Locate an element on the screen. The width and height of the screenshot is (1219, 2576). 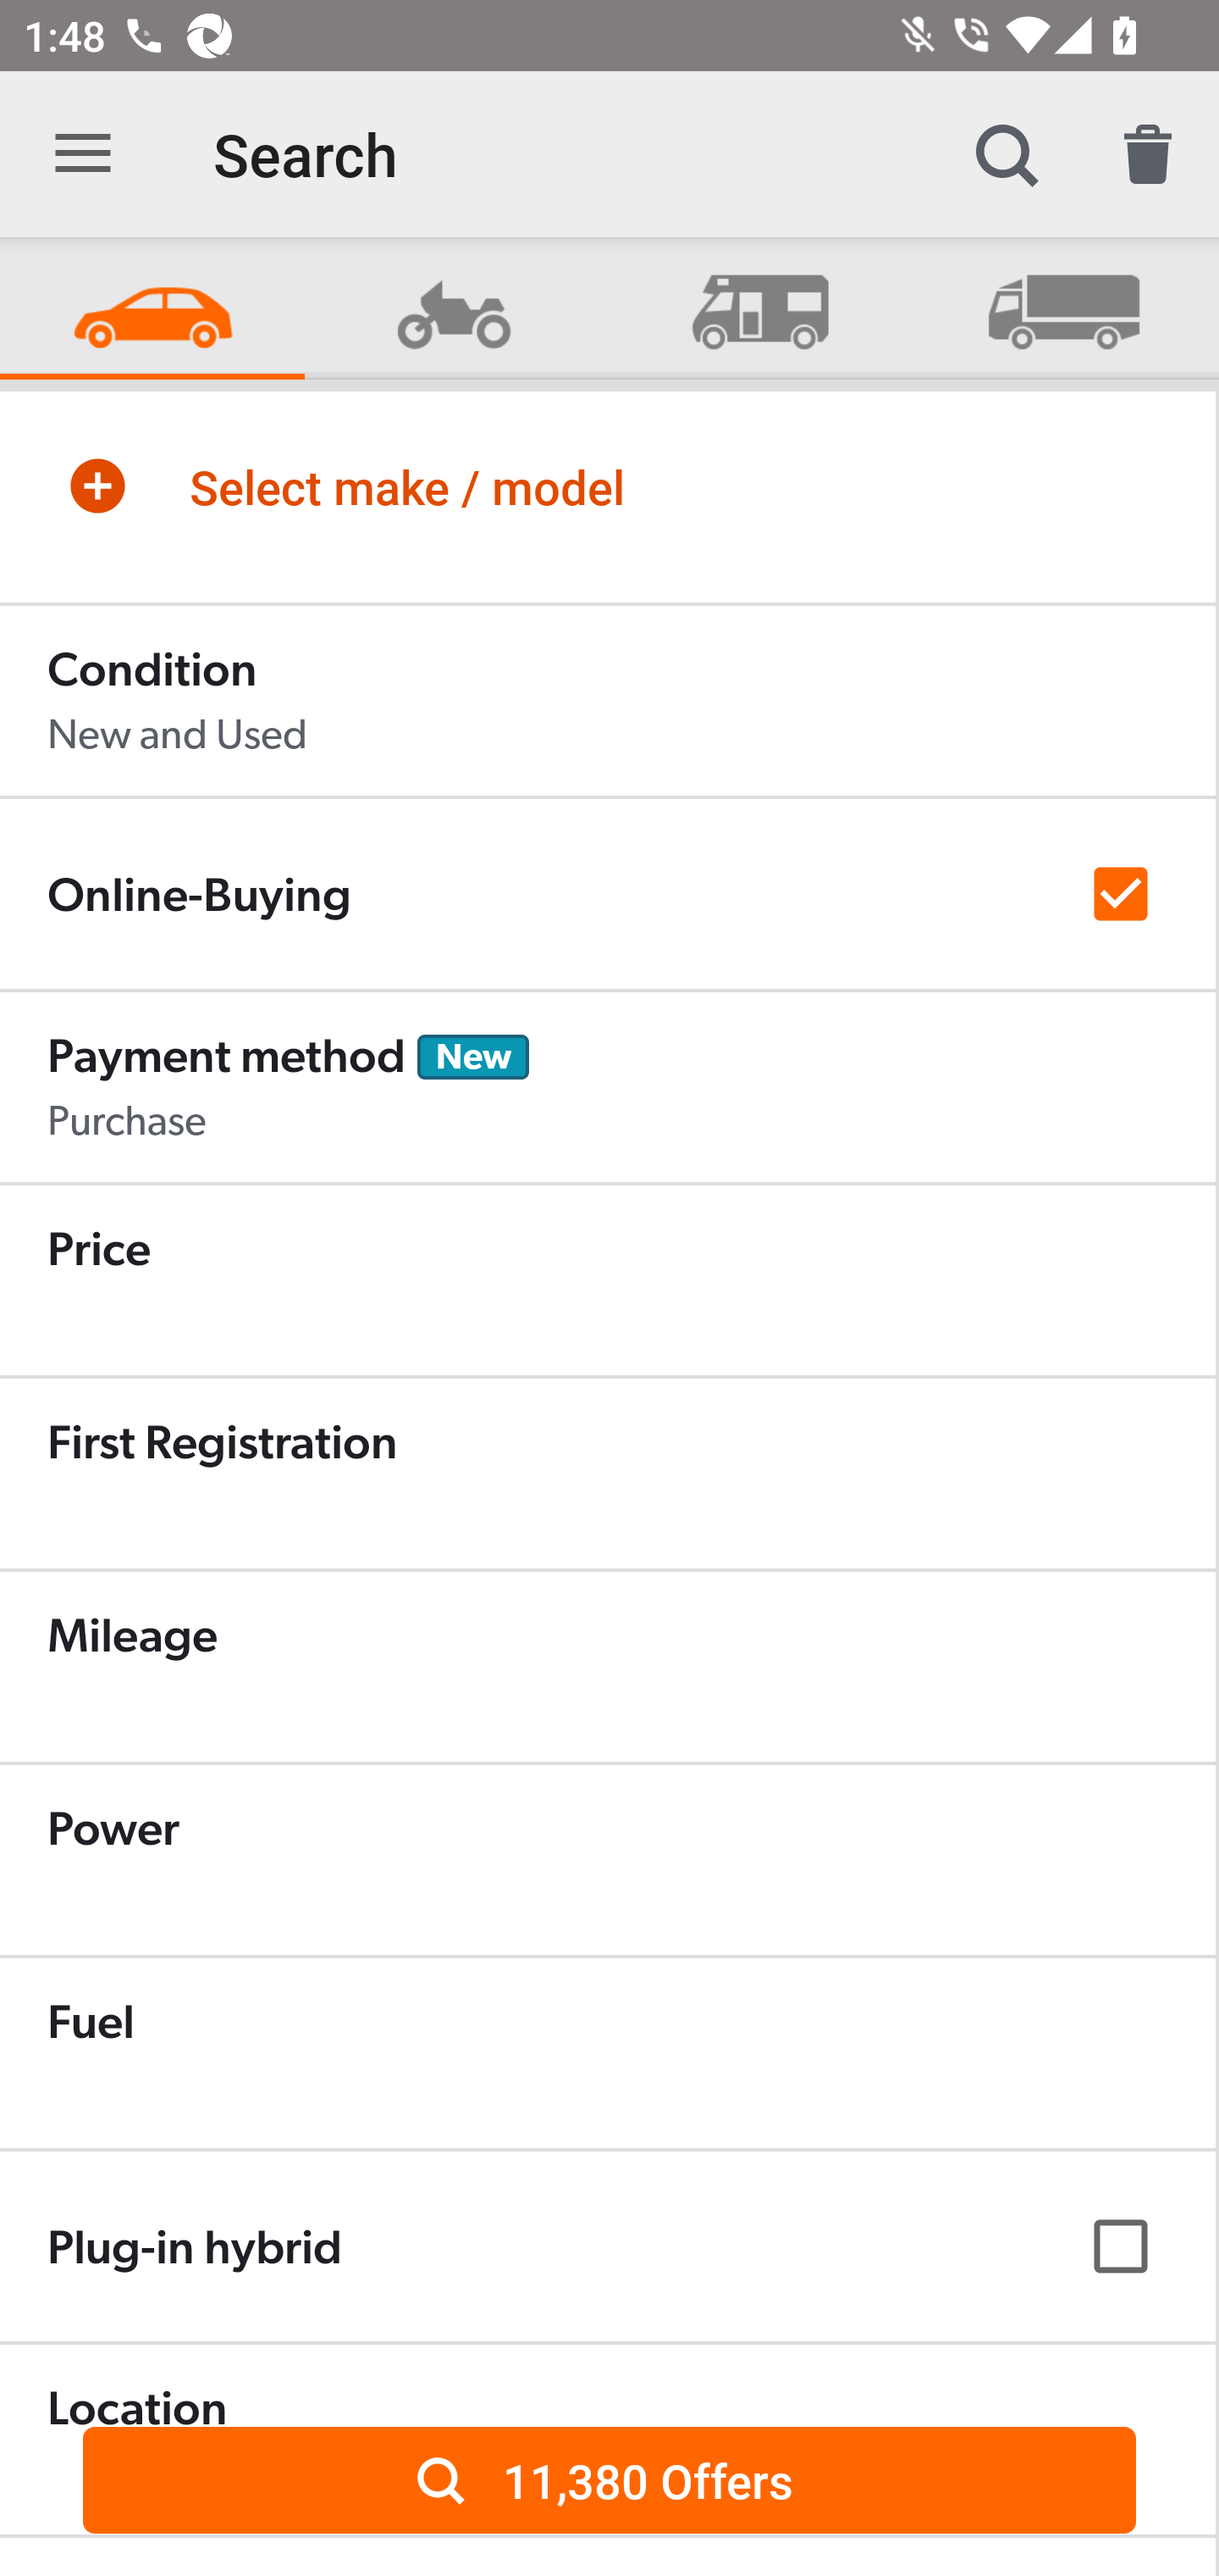
Mileage is located at coordinates (608, 1666).